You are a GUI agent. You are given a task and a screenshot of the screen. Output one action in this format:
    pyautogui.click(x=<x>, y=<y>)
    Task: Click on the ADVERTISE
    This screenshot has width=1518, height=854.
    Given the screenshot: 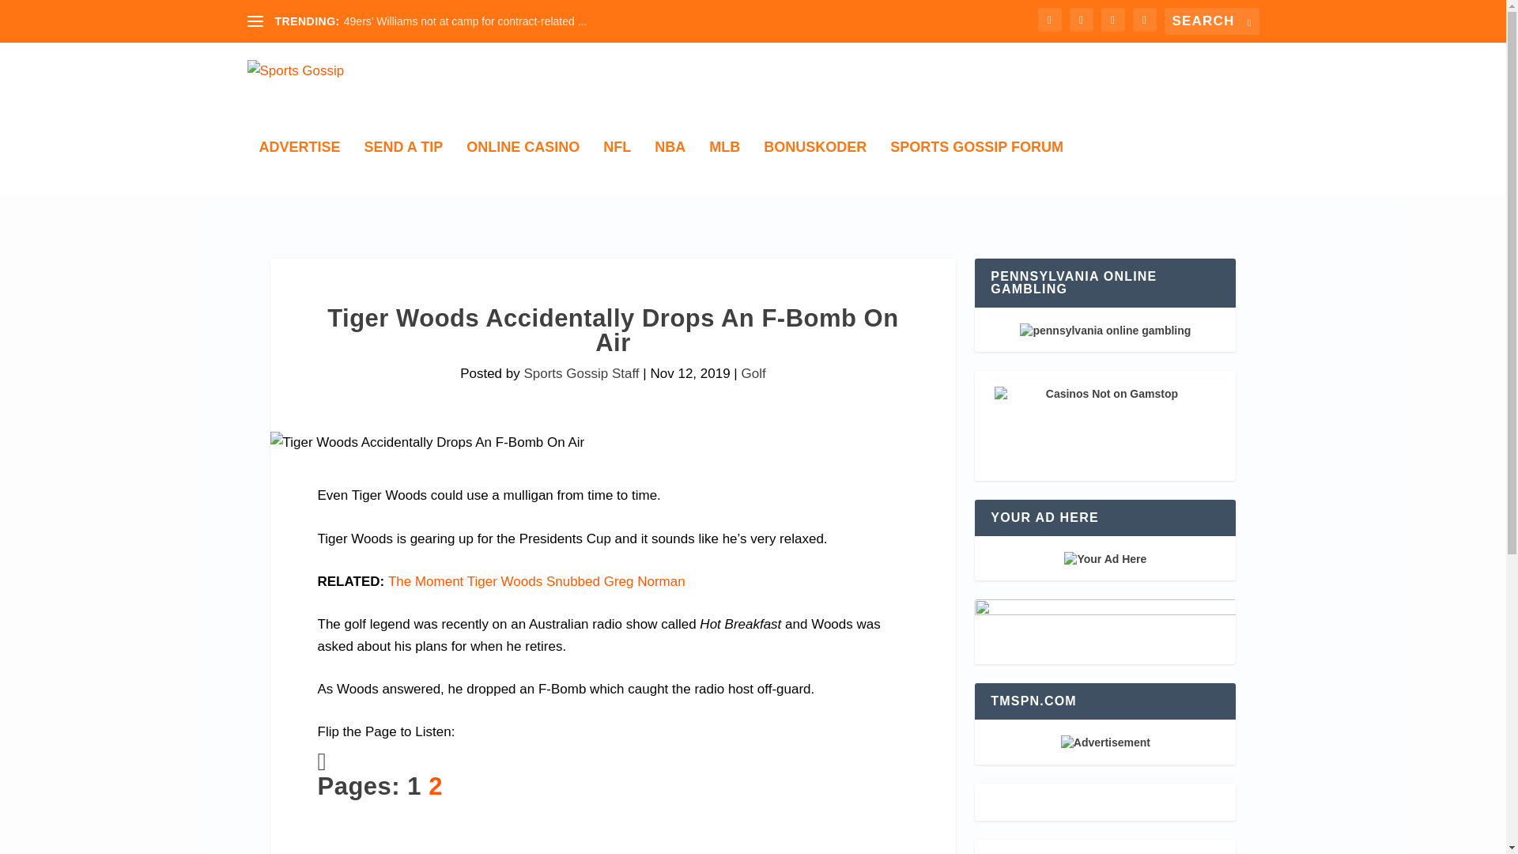 What is the action you would take?
    pyautogui.click(x=300, y=168)
    